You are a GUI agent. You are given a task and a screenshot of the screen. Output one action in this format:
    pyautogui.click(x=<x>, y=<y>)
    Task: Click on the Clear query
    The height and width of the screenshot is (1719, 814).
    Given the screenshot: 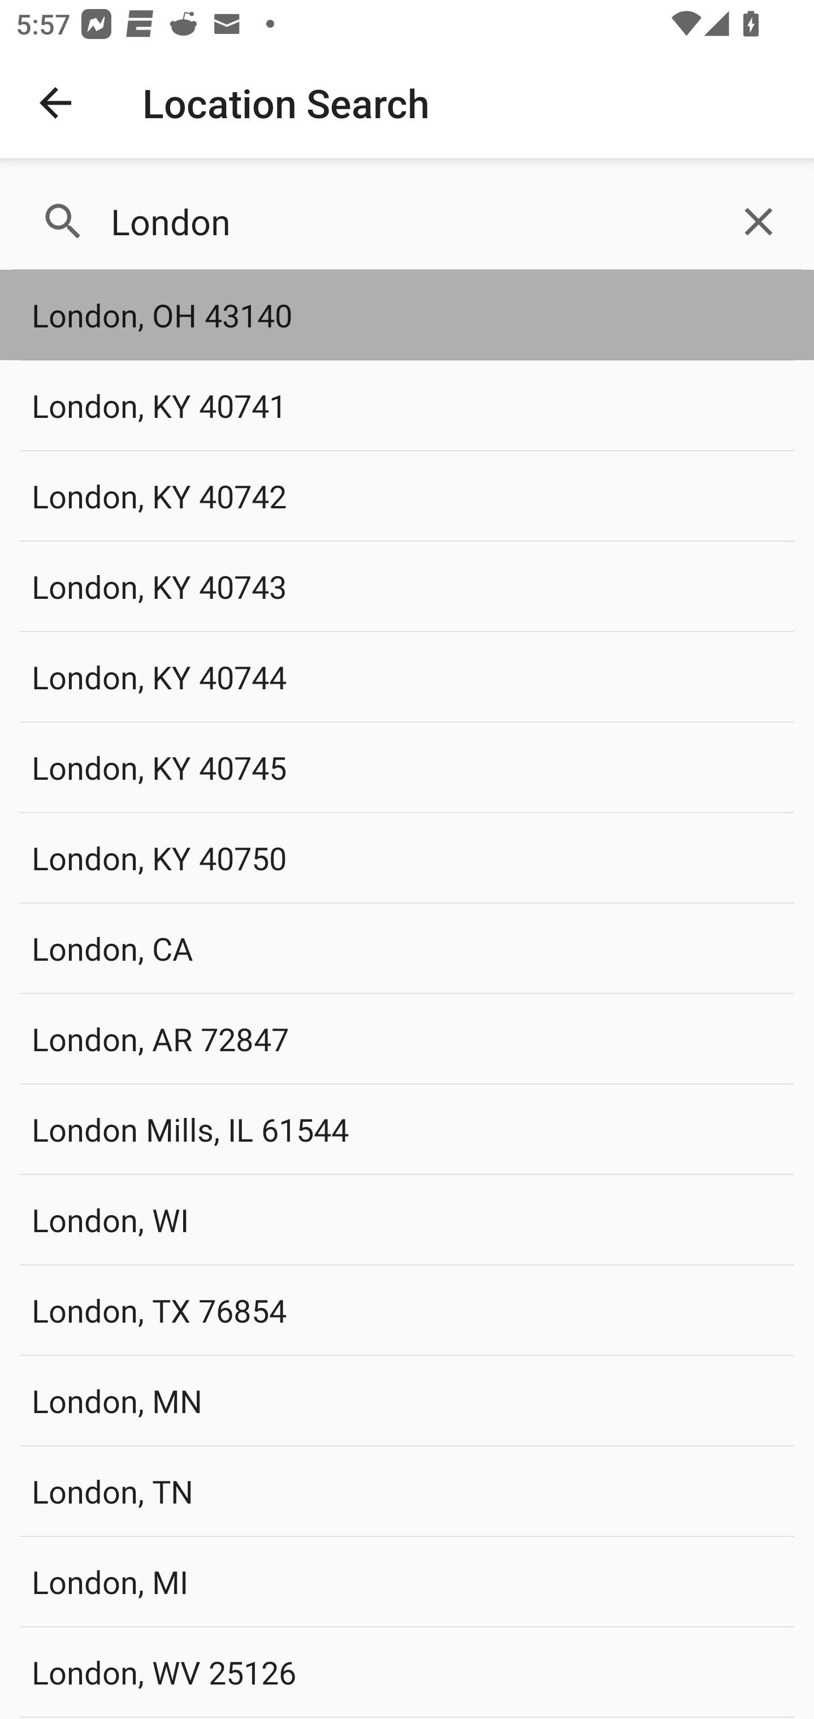 What is the action you would take?
    pyautogui.click(x=759, y=222)
    